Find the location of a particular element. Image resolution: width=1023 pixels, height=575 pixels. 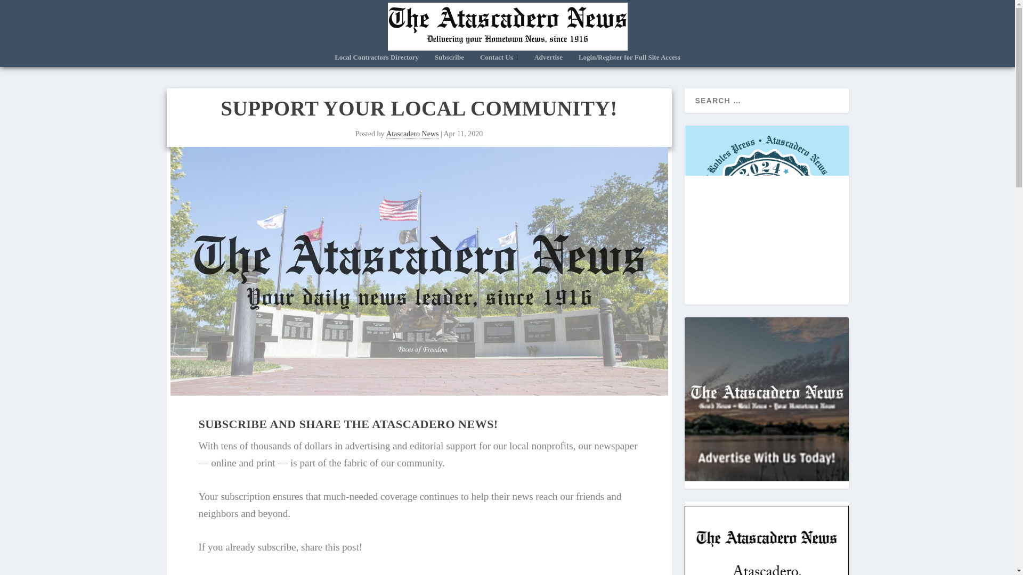

Local Contractors Directory is located at coordinates (376, 60).